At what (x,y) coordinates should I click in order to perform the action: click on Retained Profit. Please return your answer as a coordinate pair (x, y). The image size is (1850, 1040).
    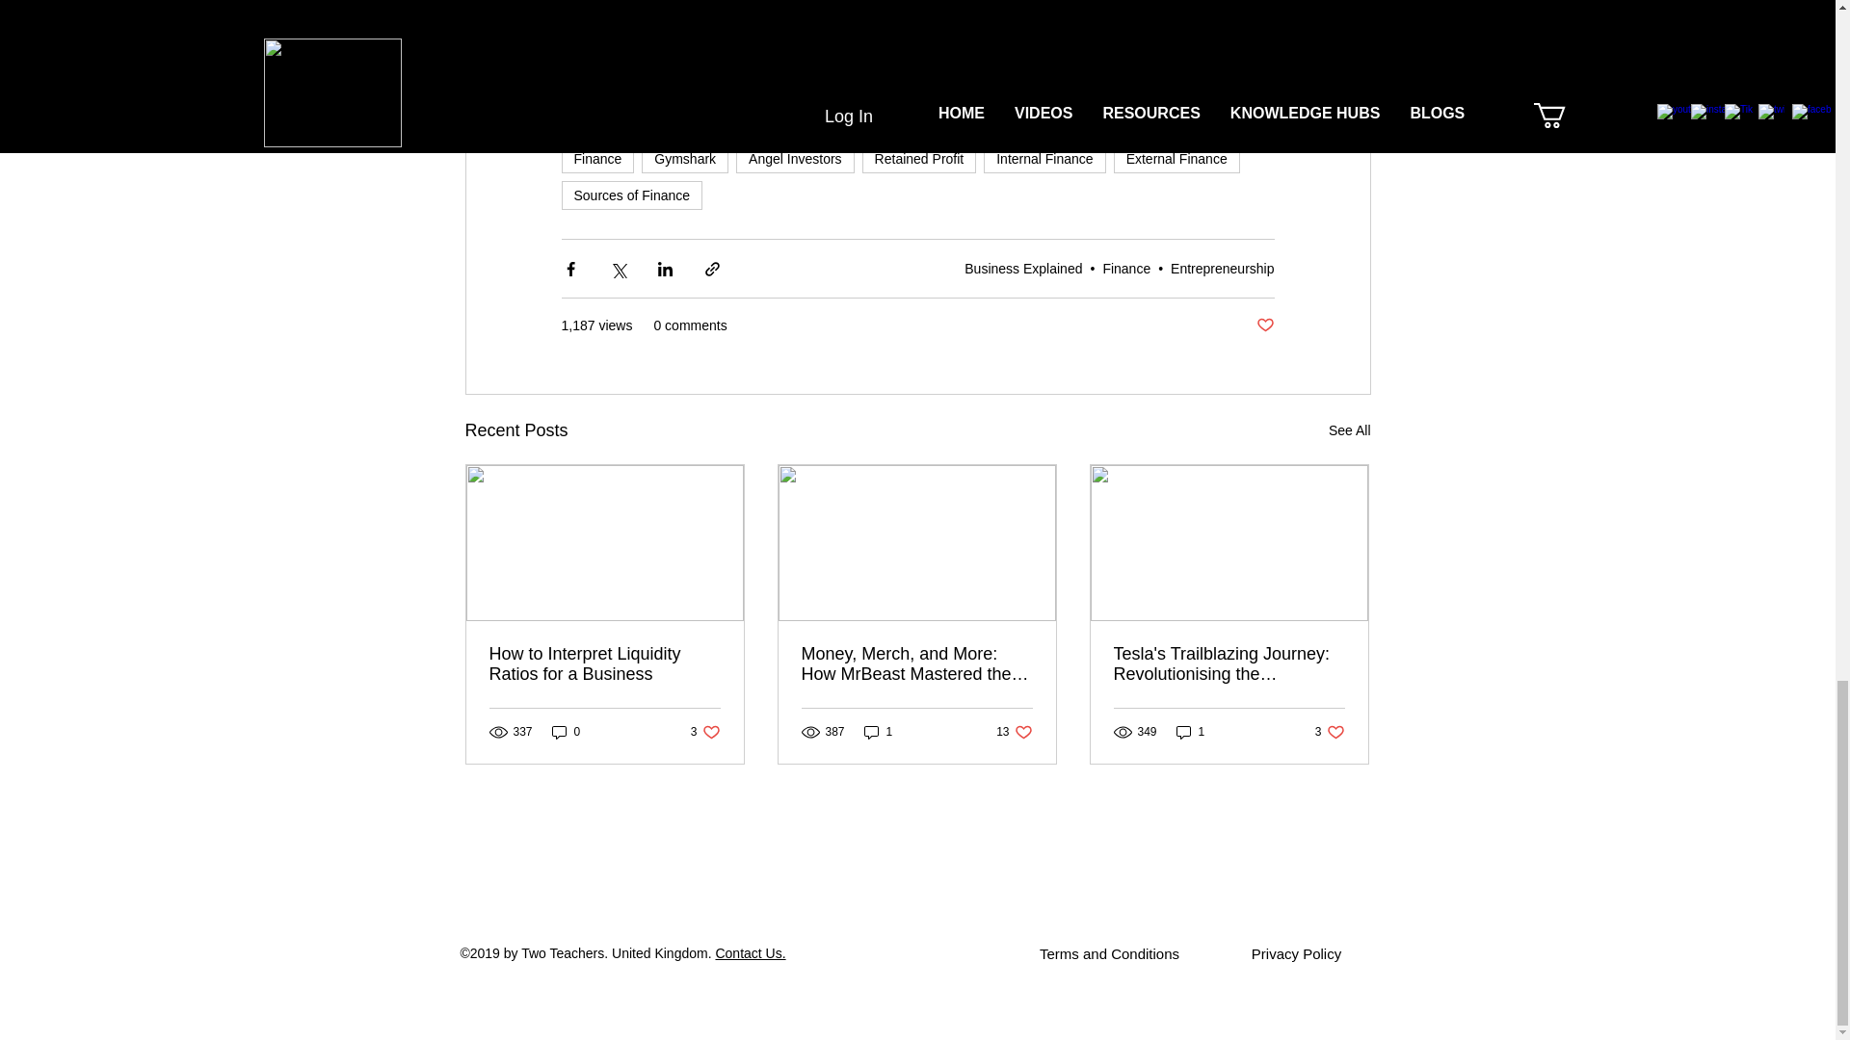
    Looking at the image, I should click on (919, 159).